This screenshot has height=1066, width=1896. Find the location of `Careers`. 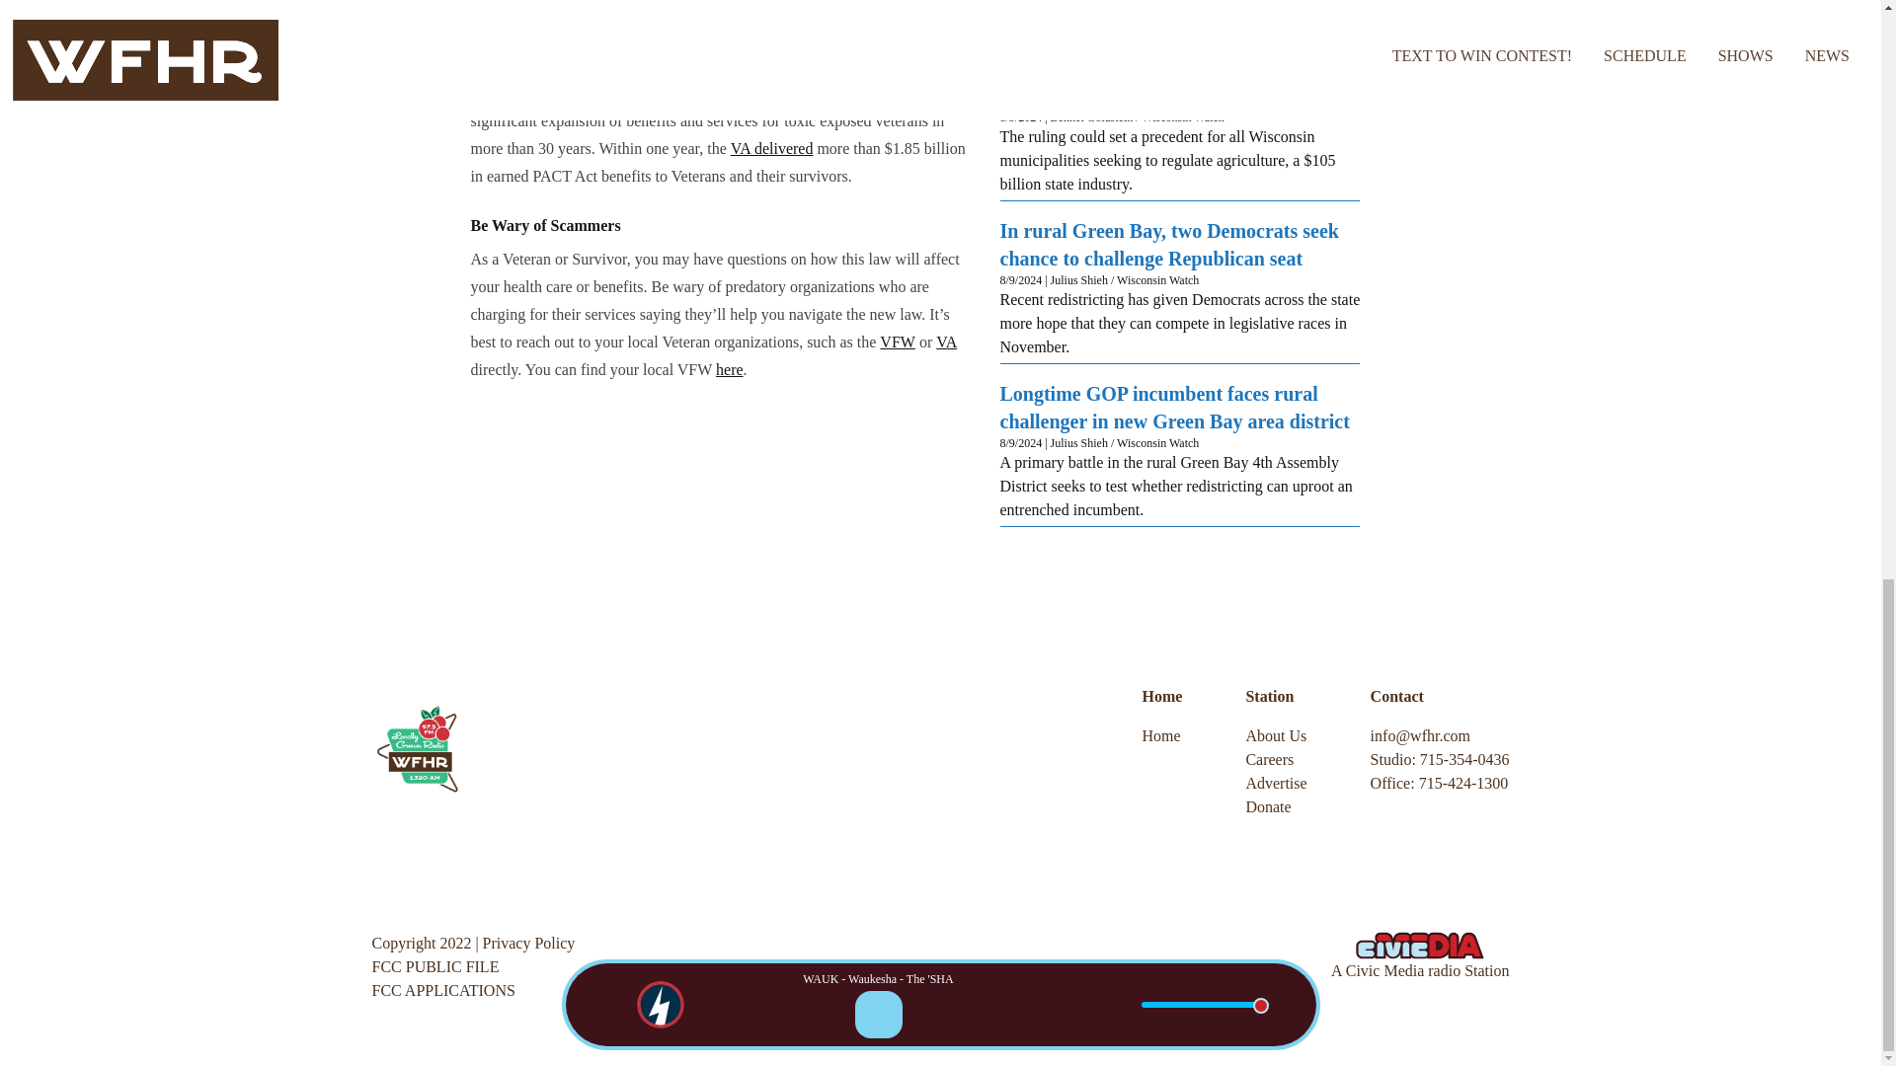

Careers is located at coordinates (1276, 760).